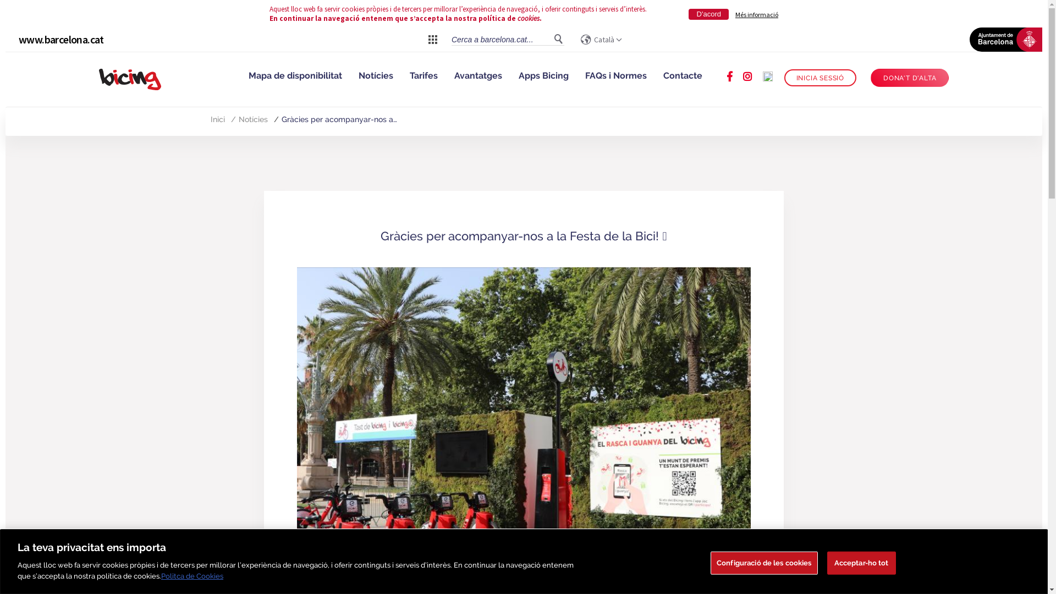 The image size is (1056, 594). Describe the element at coordinates (910, 78) in the screenshot. I see `DONA'T D'ALTA` at that location.